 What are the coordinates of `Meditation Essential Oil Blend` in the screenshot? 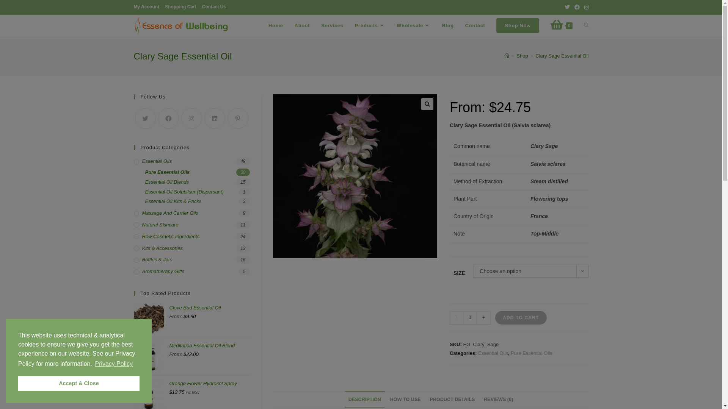 It's located at (209, 350).